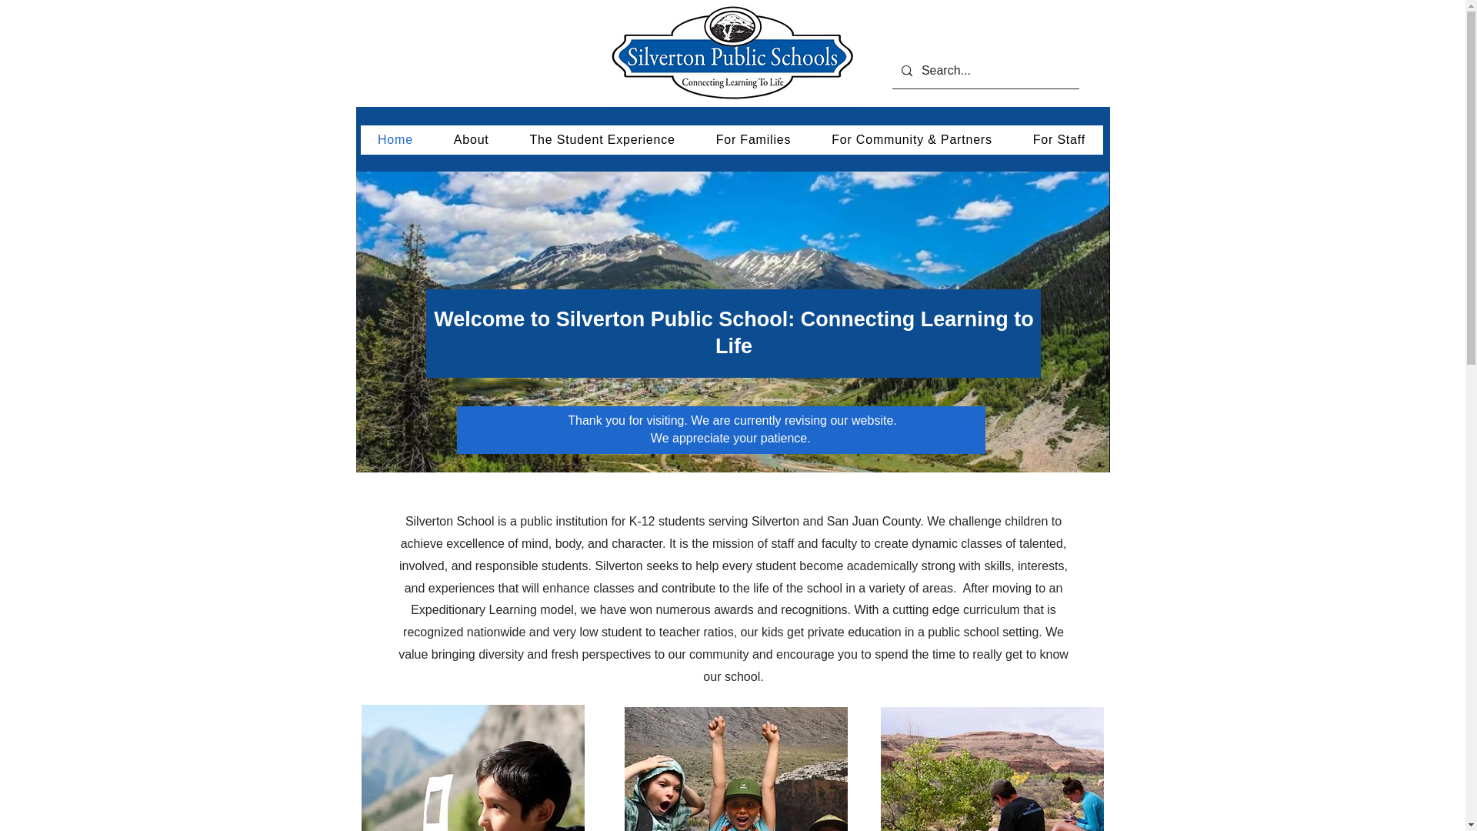 The image size is (1477, 831). What do you see at coordinates (1059, 140) in the screenshot?
I see `For Staff` at bounding box center [1059, 140].